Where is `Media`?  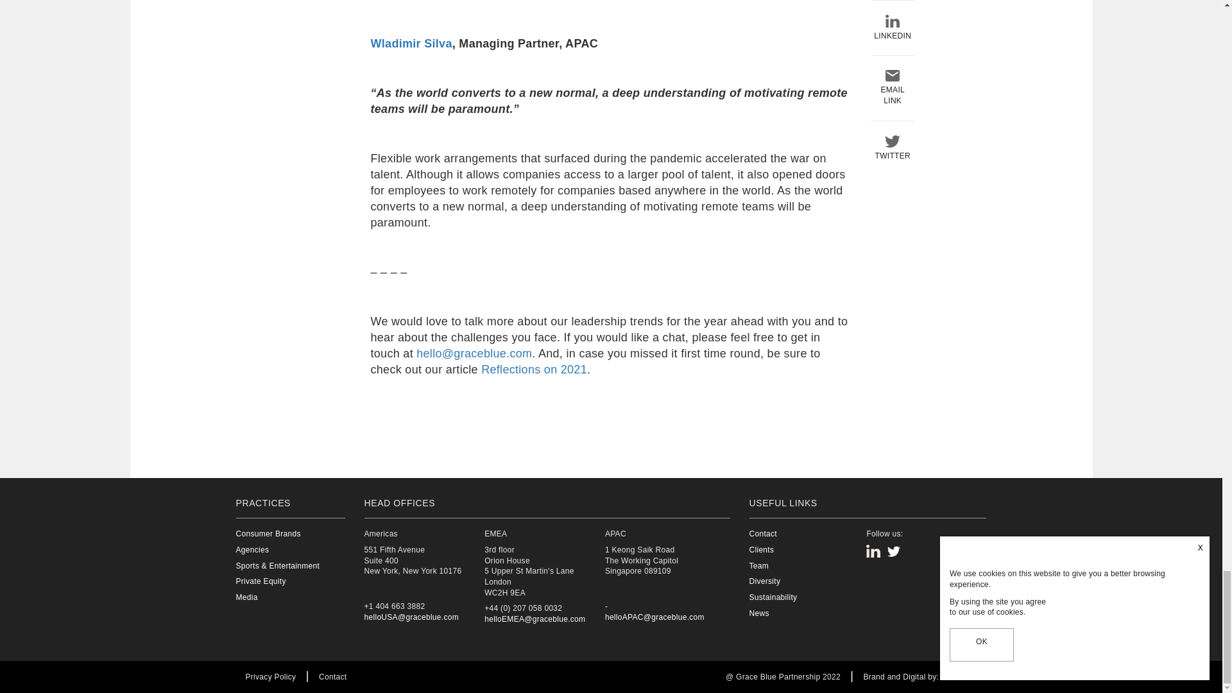 Media is located at coordinates (278, 597).